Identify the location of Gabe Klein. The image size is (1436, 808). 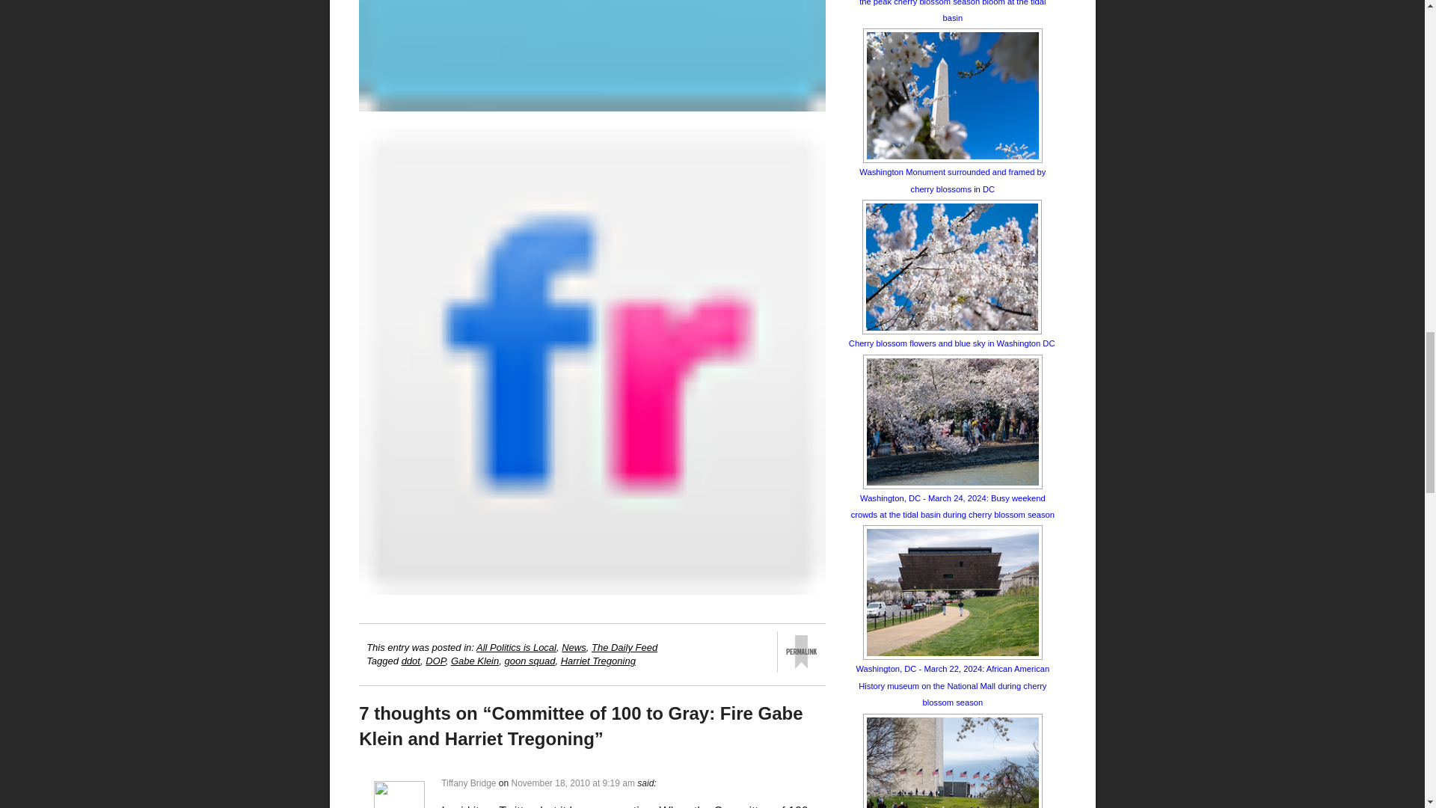
(474, 661).